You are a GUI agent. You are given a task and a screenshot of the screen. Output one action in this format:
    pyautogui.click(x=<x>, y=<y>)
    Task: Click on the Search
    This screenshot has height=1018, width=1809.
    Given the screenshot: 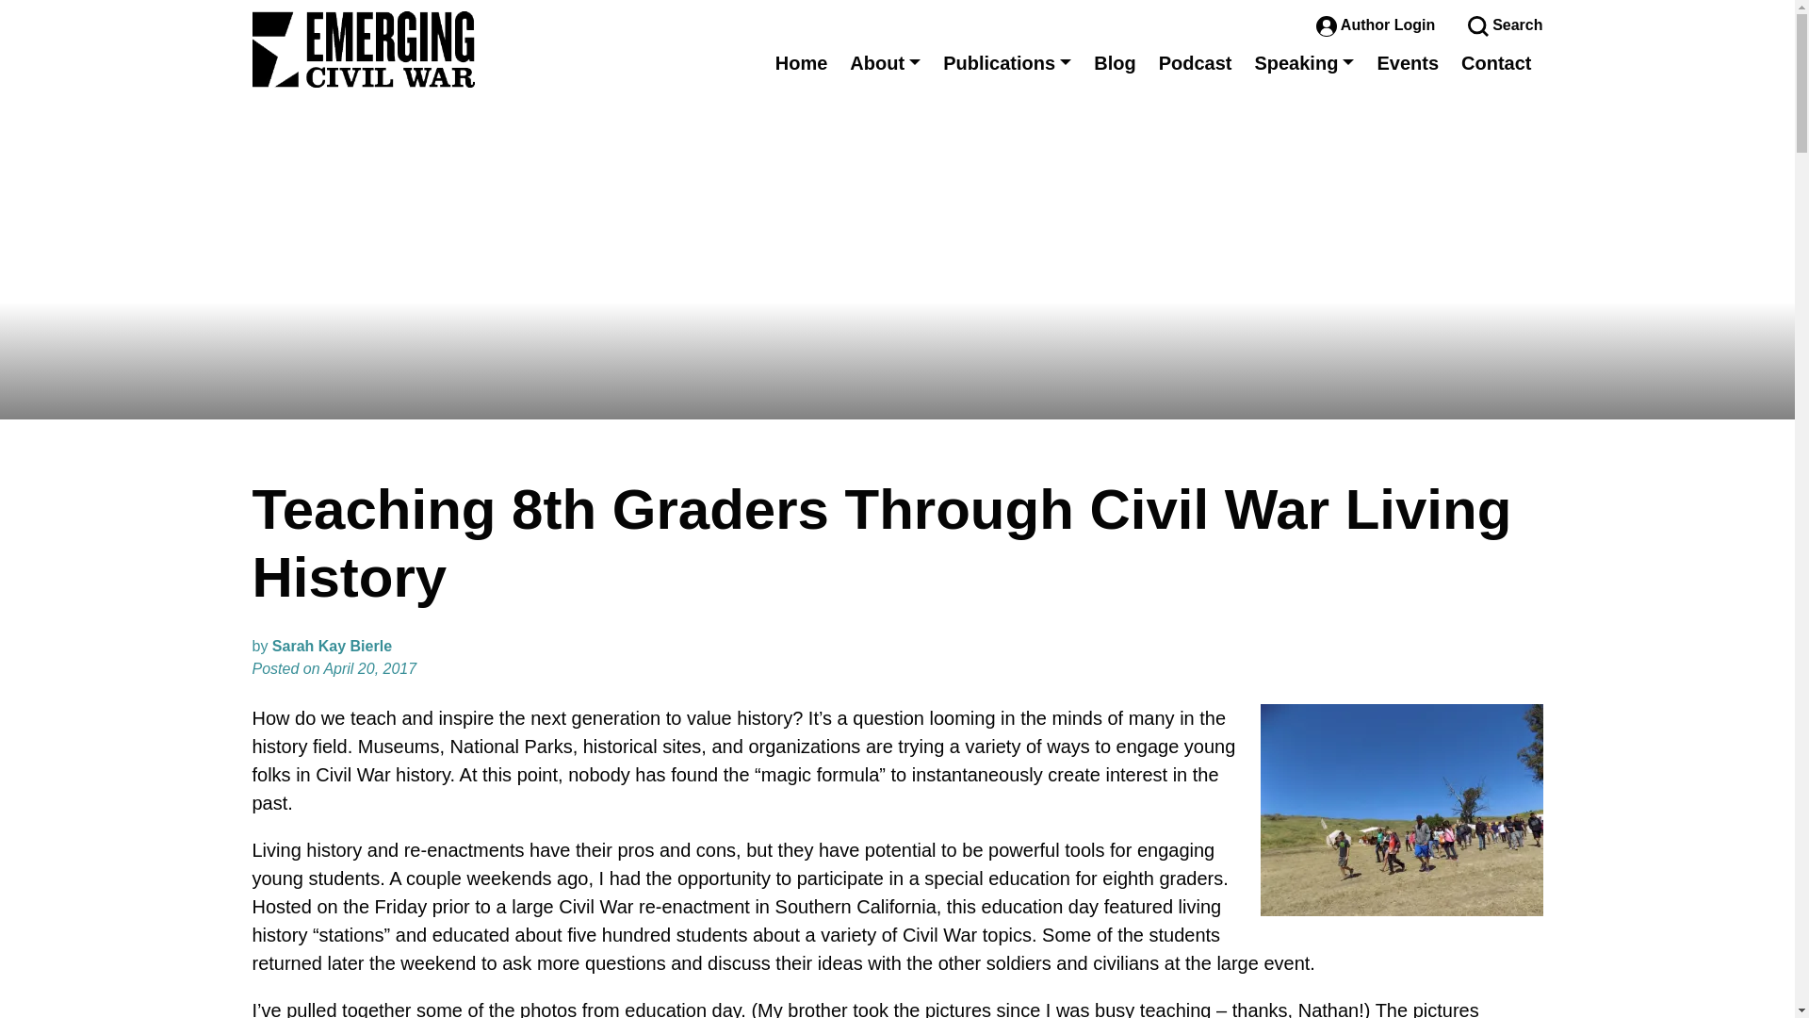 What is the action you would take?
    pyautogui.click(x=1505, y=25)
    